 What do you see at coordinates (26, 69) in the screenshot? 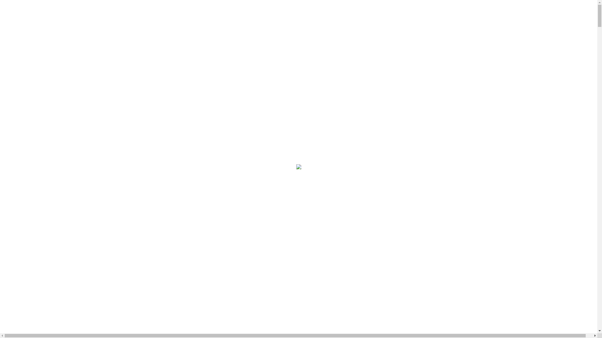
I see `Contact Us` at bounding box center [26, 69].